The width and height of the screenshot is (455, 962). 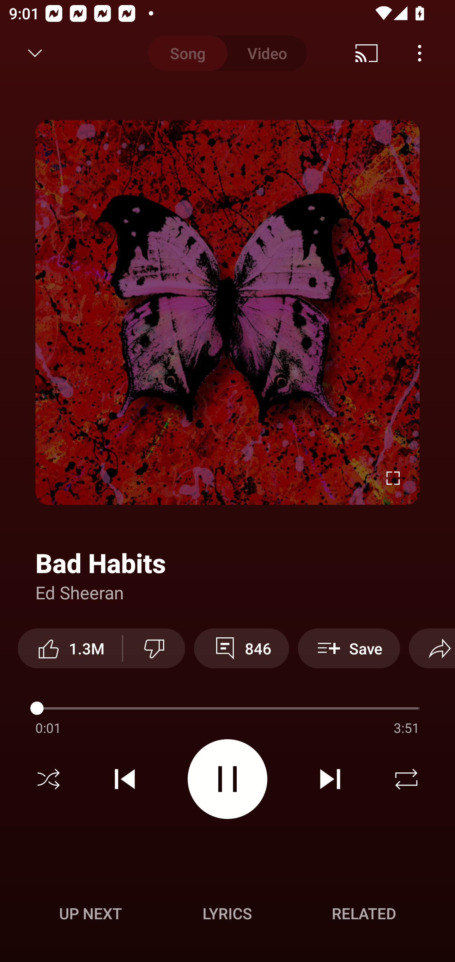 I want to click on Next track, so click(x=330, y=779).